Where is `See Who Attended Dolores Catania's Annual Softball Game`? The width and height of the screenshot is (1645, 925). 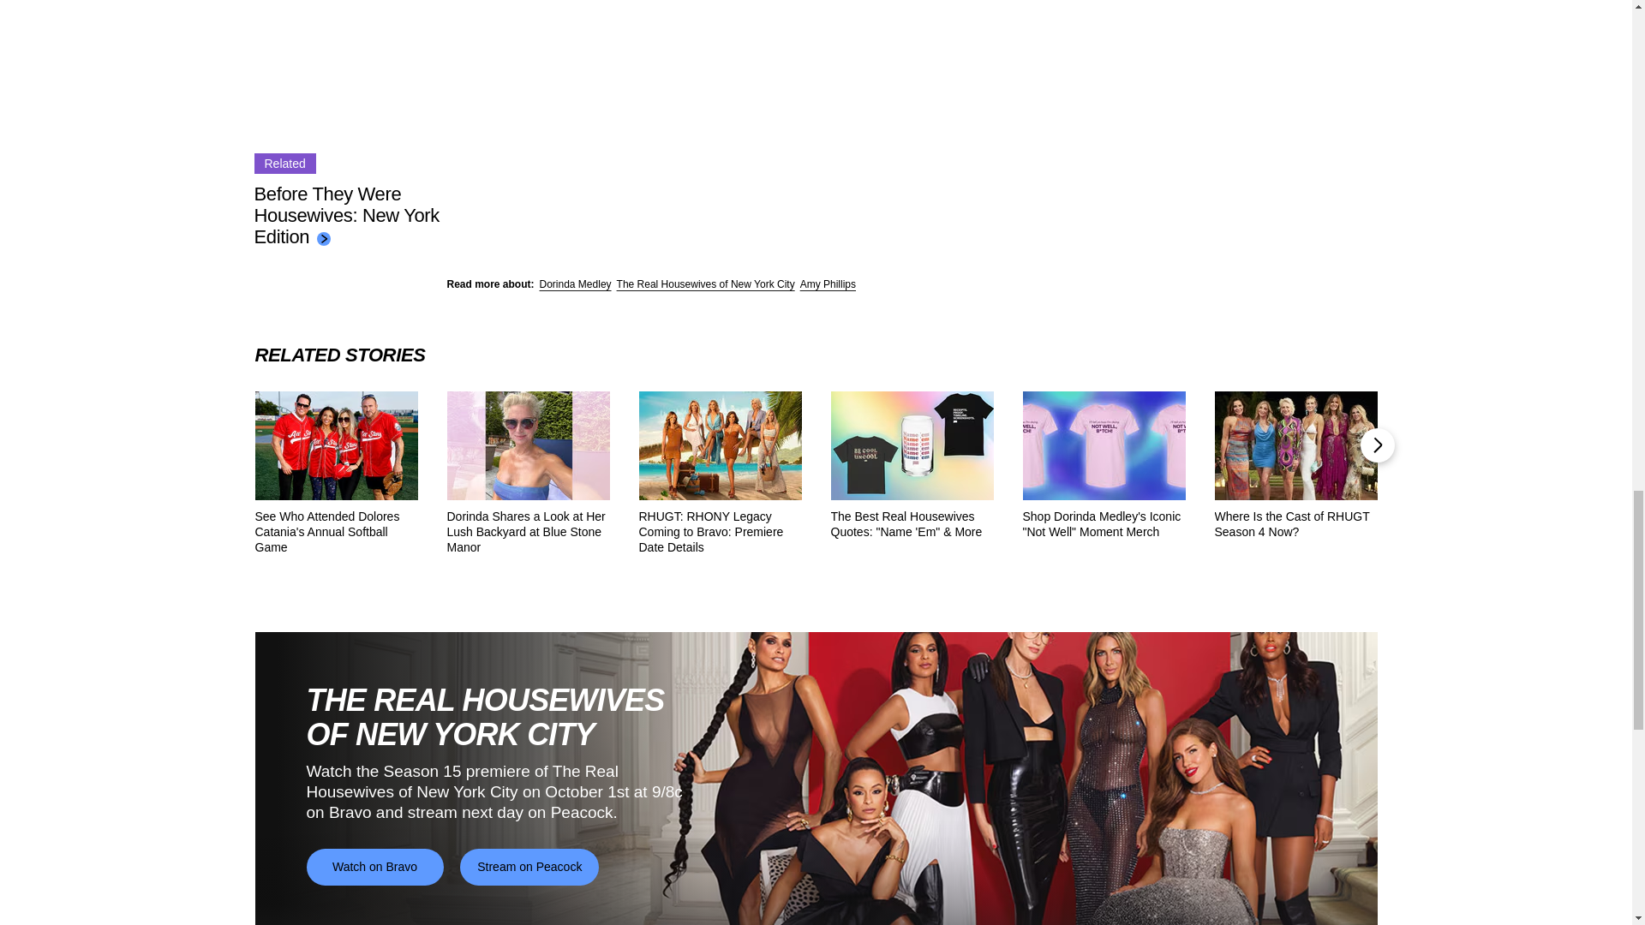 See Who Attended Dolores Catania's Annual Softball Game is located at coordinates (336, 532).